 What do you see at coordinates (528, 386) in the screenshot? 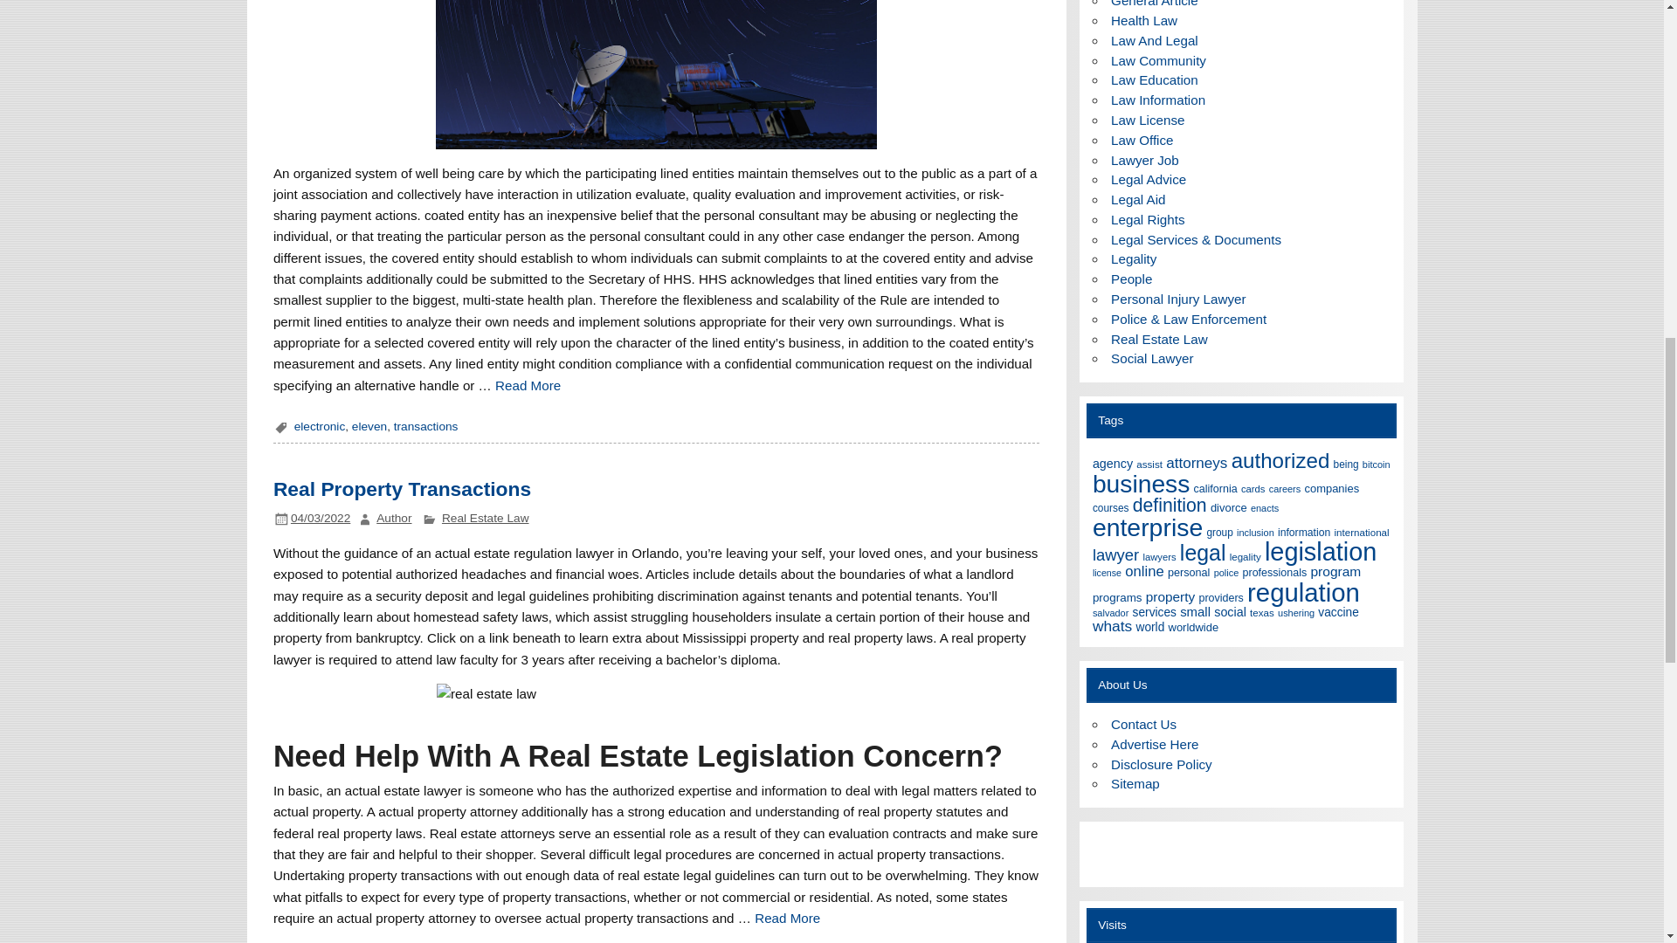
I see `Read More` at bounding box center [528, 386].